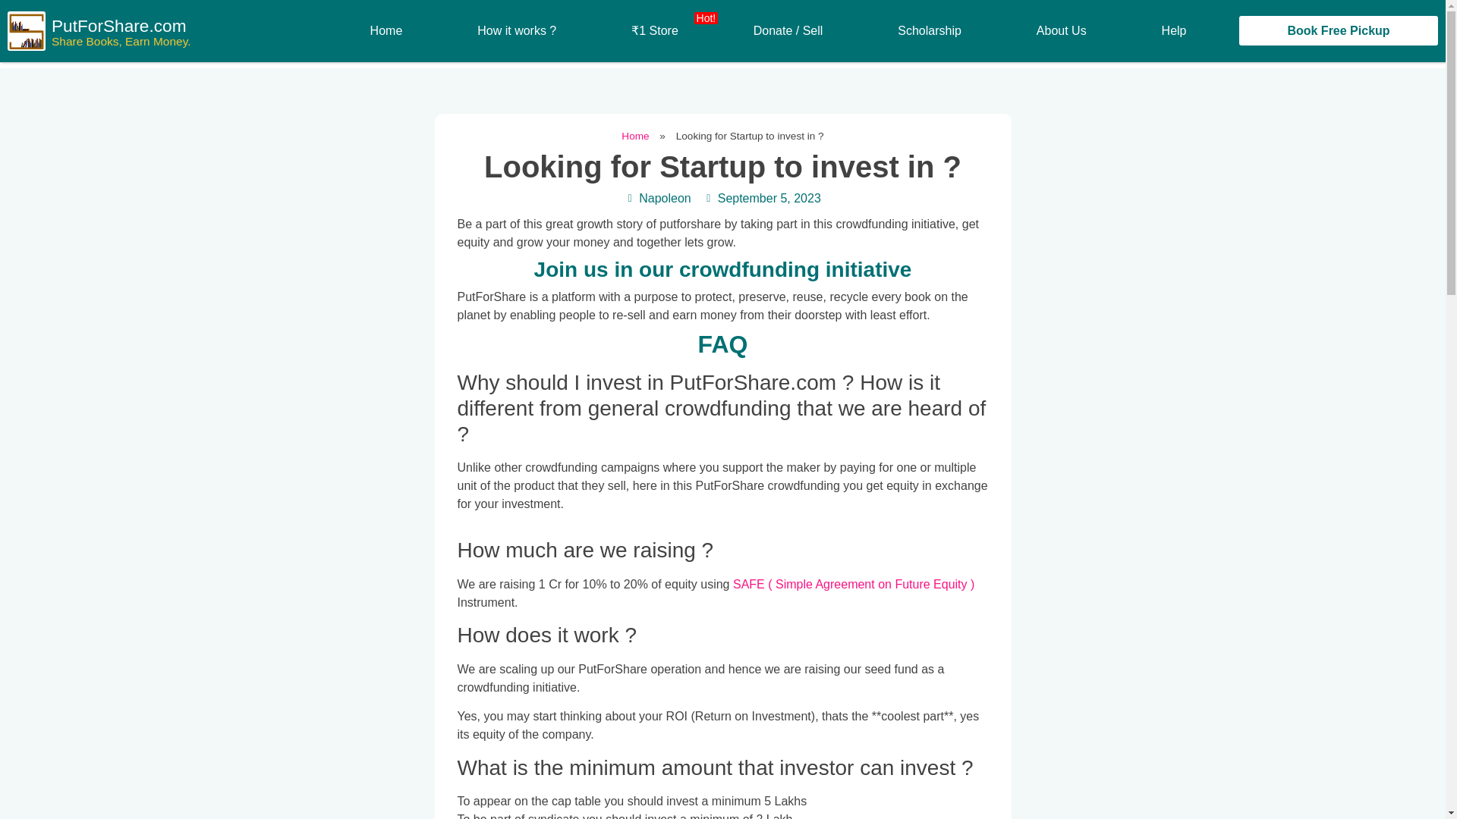  Describe the element at coordinates (121, 41) in the screenshot. I see `Share Books, Earn Money.` at that location.